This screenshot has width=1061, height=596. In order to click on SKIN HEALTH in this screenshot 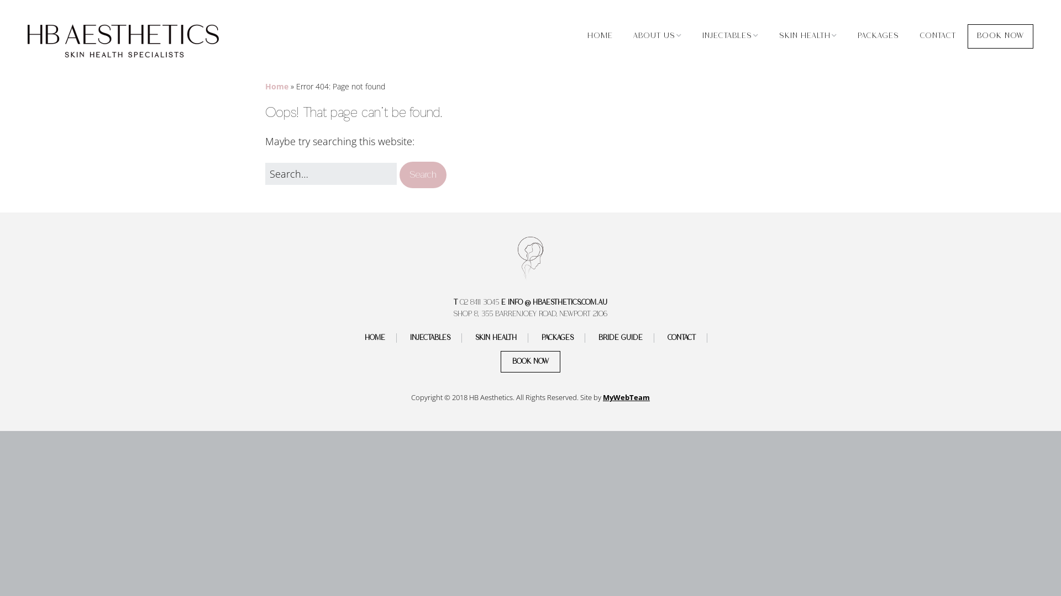, I will do `click(808, 36)`.